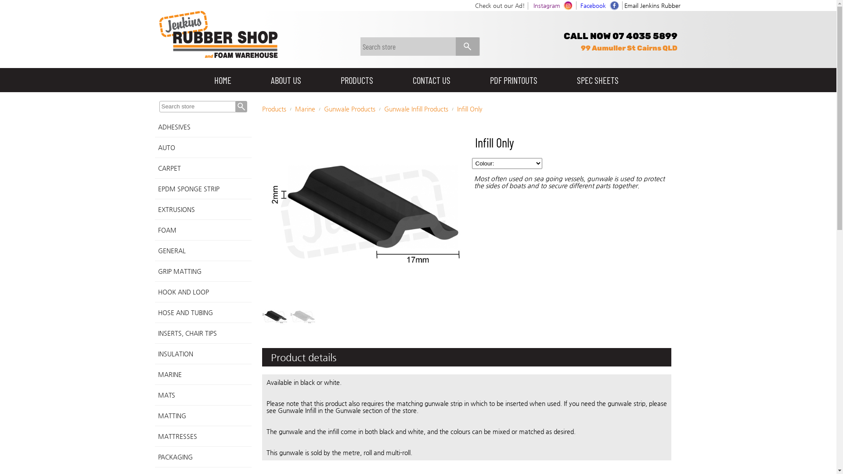 This screenshot has height=474, width=843. What do you see at coordinates (652, 5) in the screenshot?
I see `Email Jenkins Rubber` at bounding box center [652, 5].